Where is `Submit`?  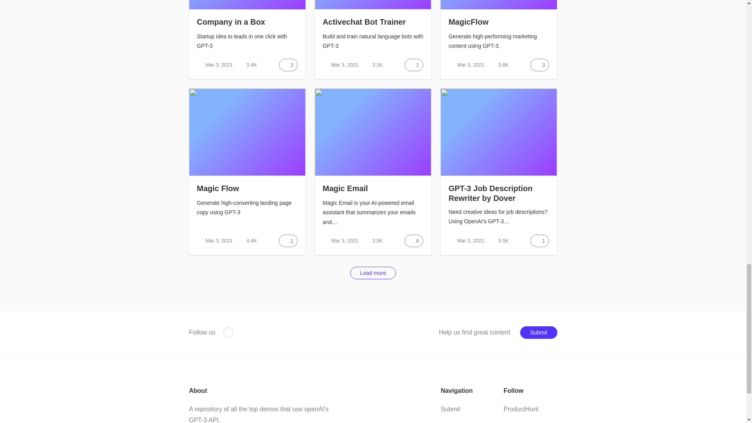
Submit is located at coordinates (539, 332).